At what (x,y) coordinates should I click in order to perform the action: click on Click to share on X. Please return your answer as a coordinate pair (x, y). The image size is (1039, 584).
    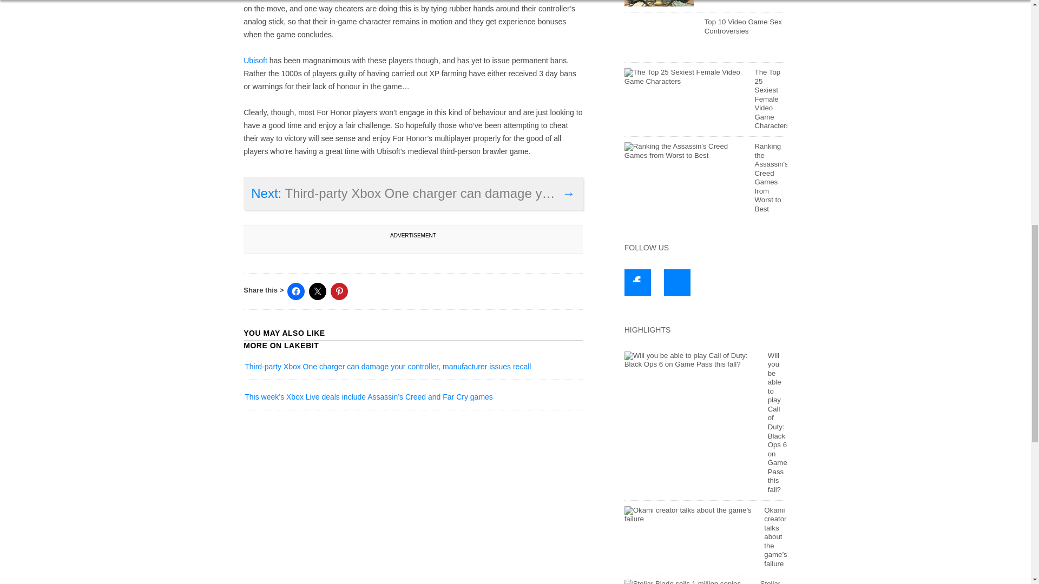
    Looking at the image, I should click on (317, 291).